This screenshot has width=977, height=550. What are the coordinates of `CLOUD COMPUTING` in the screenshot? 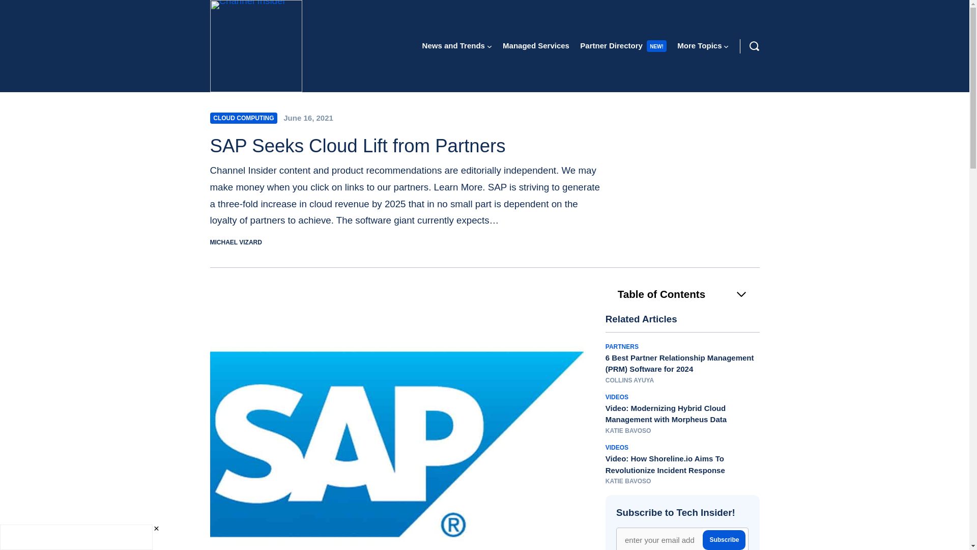 It's located at (243, 118).